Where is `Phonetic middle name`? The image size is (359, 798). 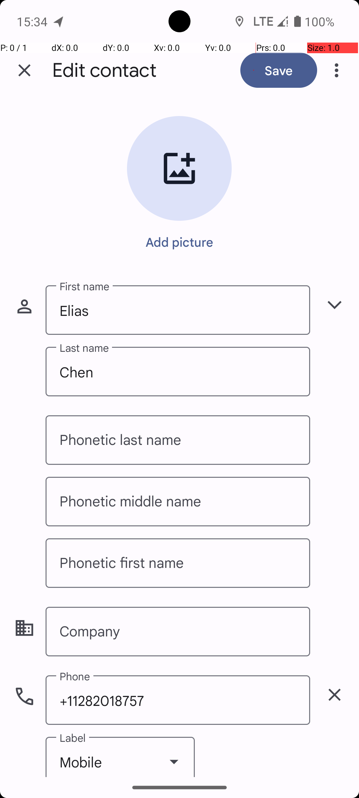 Phonetic middle name is located at coordinates (178, 501).